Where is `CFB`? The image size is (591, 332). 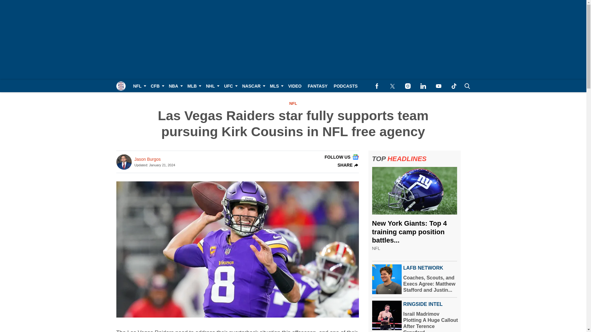
CFB is located at coordinates (157, 86).